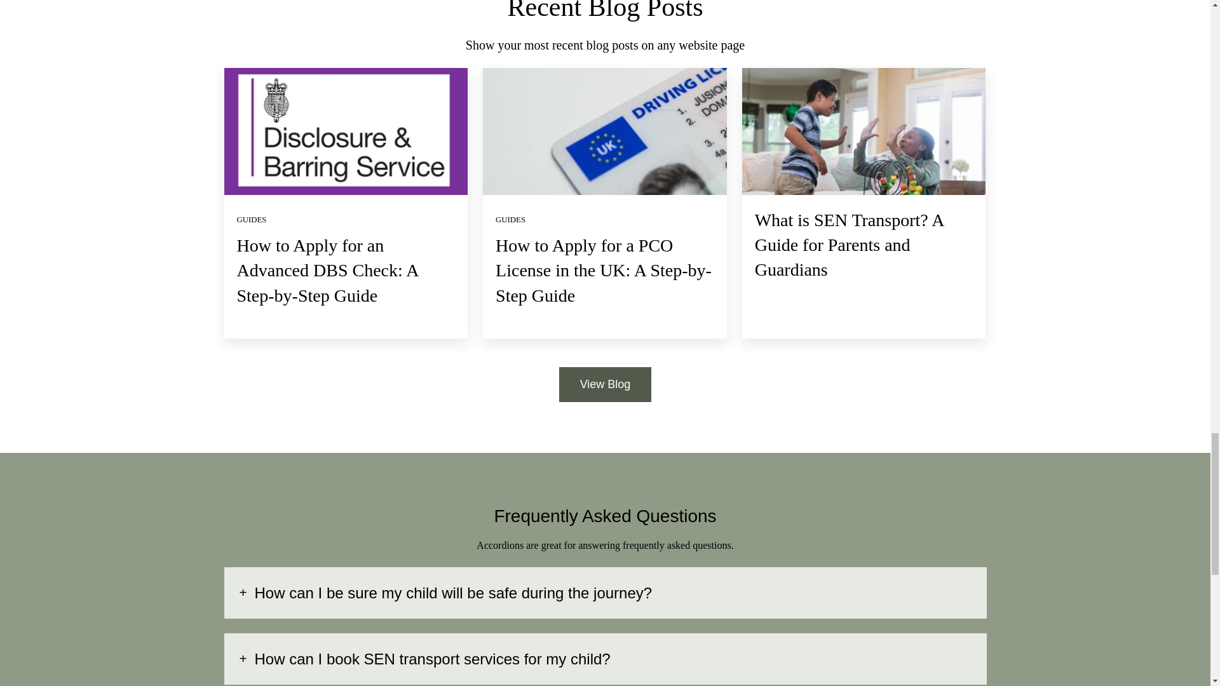  What do you see at coordinates (327, 270) in the screenshot?
I see `How to Apply for an Advanced DBS Check: A Step-by-Step Guide` at bounding box center [327, 270].